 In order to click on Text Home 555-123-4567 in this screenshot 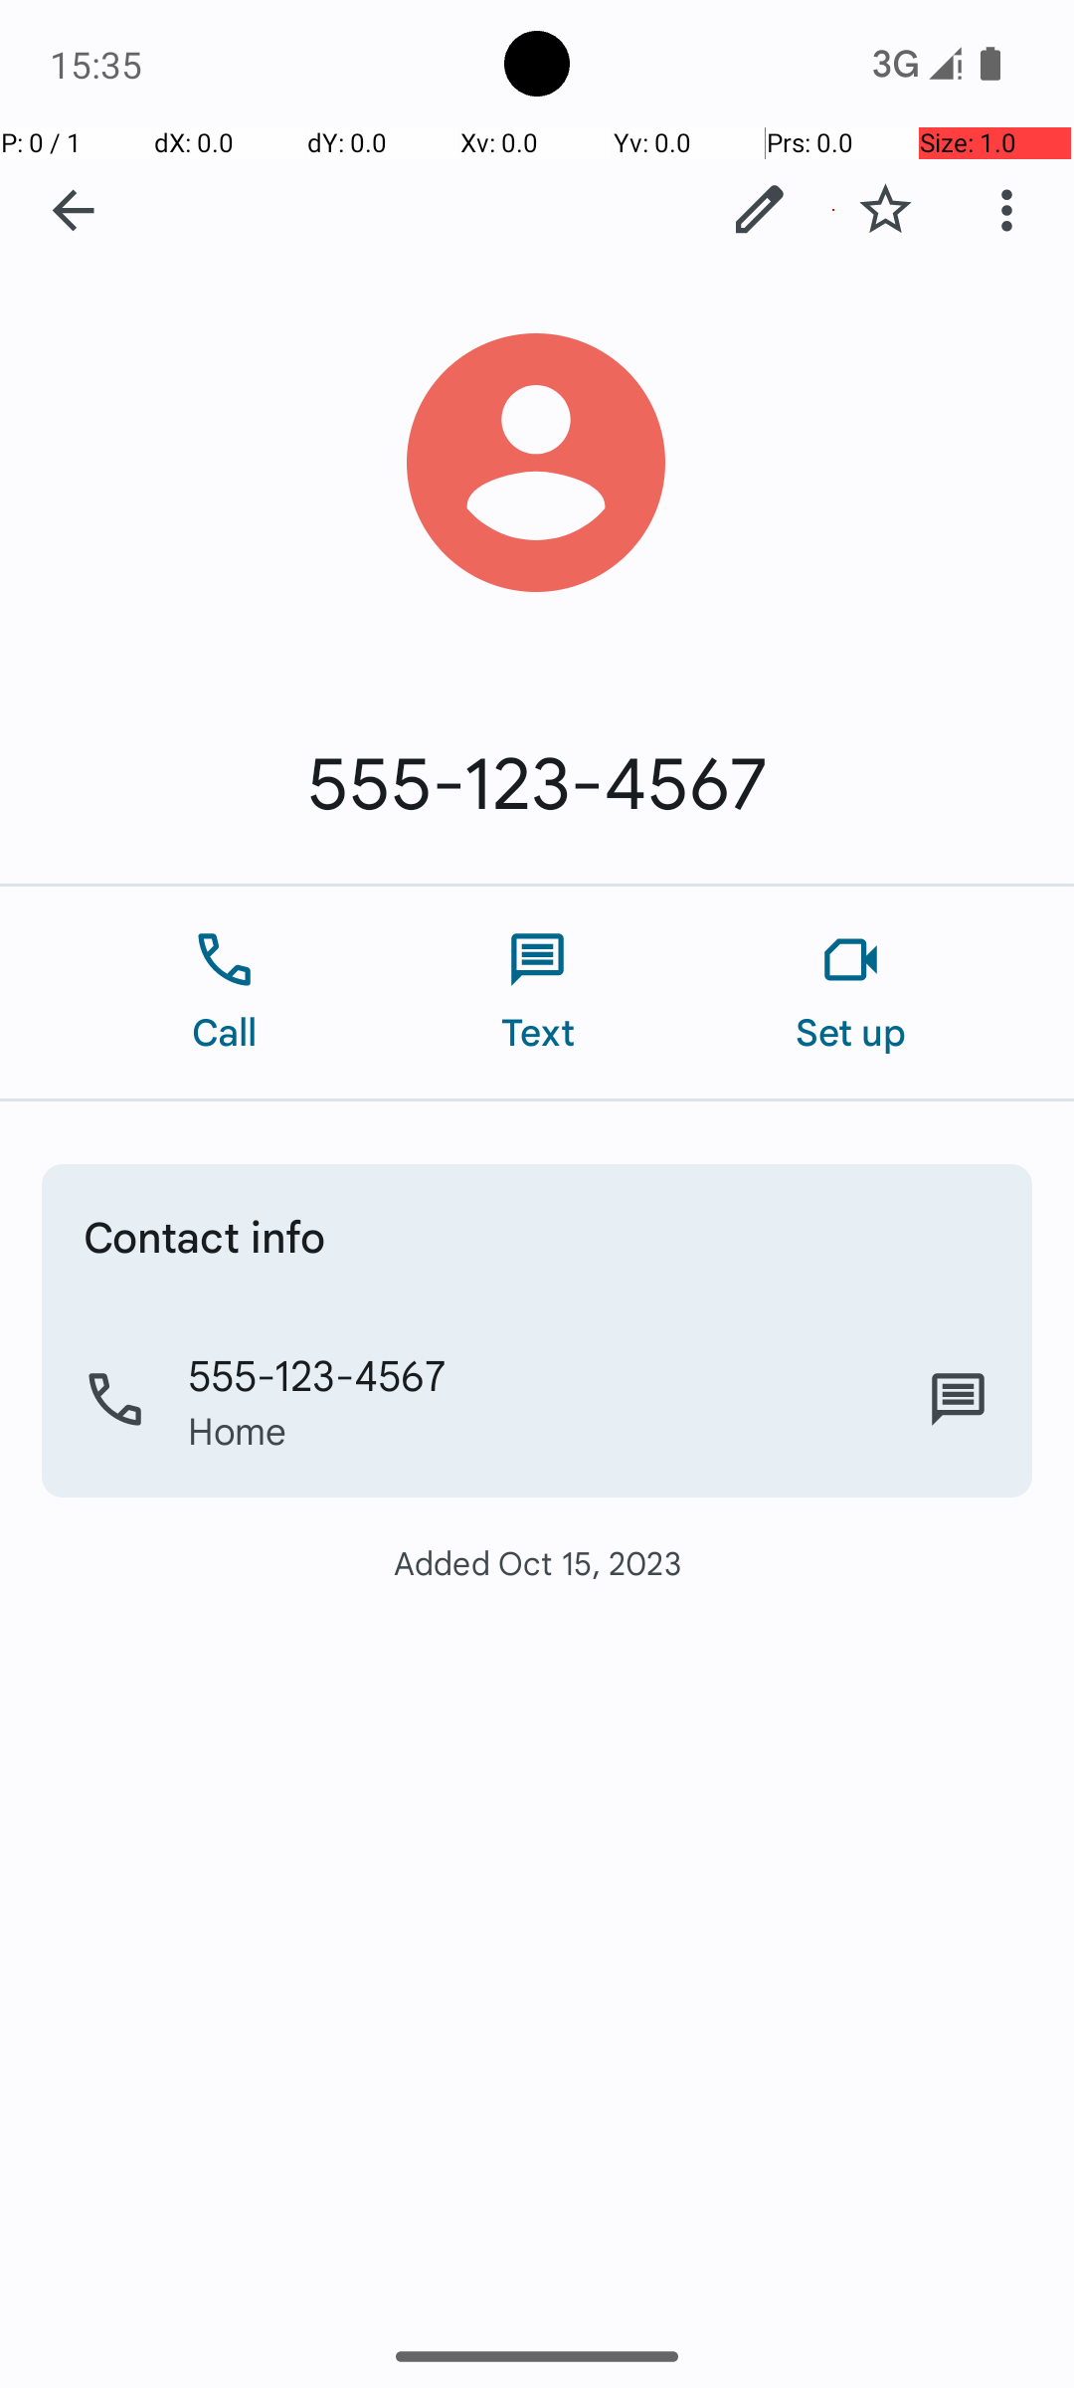, I will do `click(959, 1400)`.